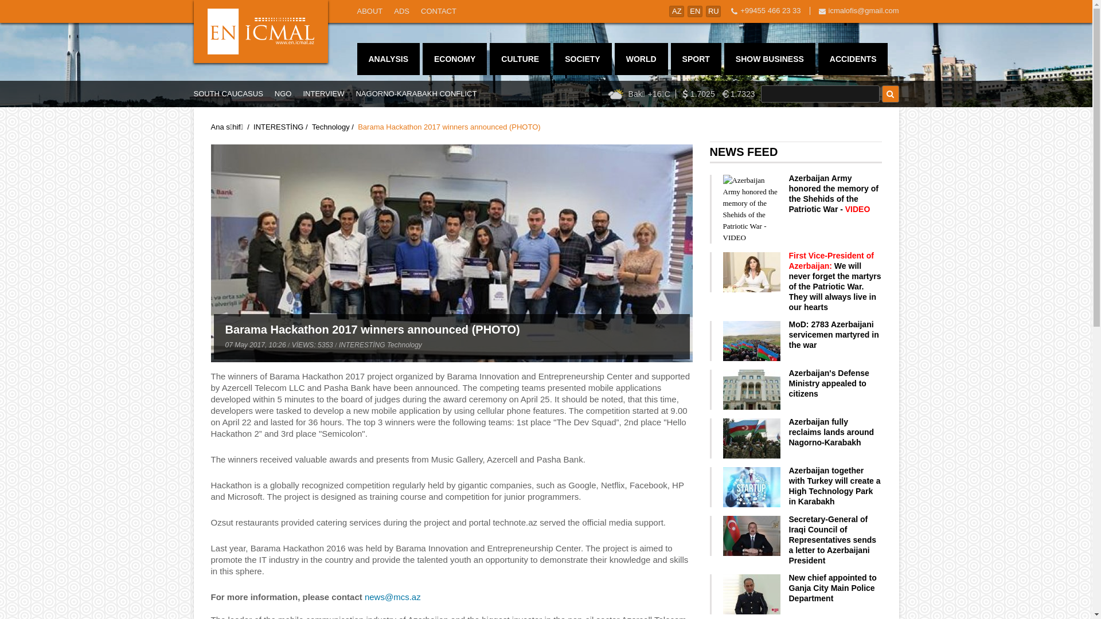  I want to click on AZ, so click(677, 11).